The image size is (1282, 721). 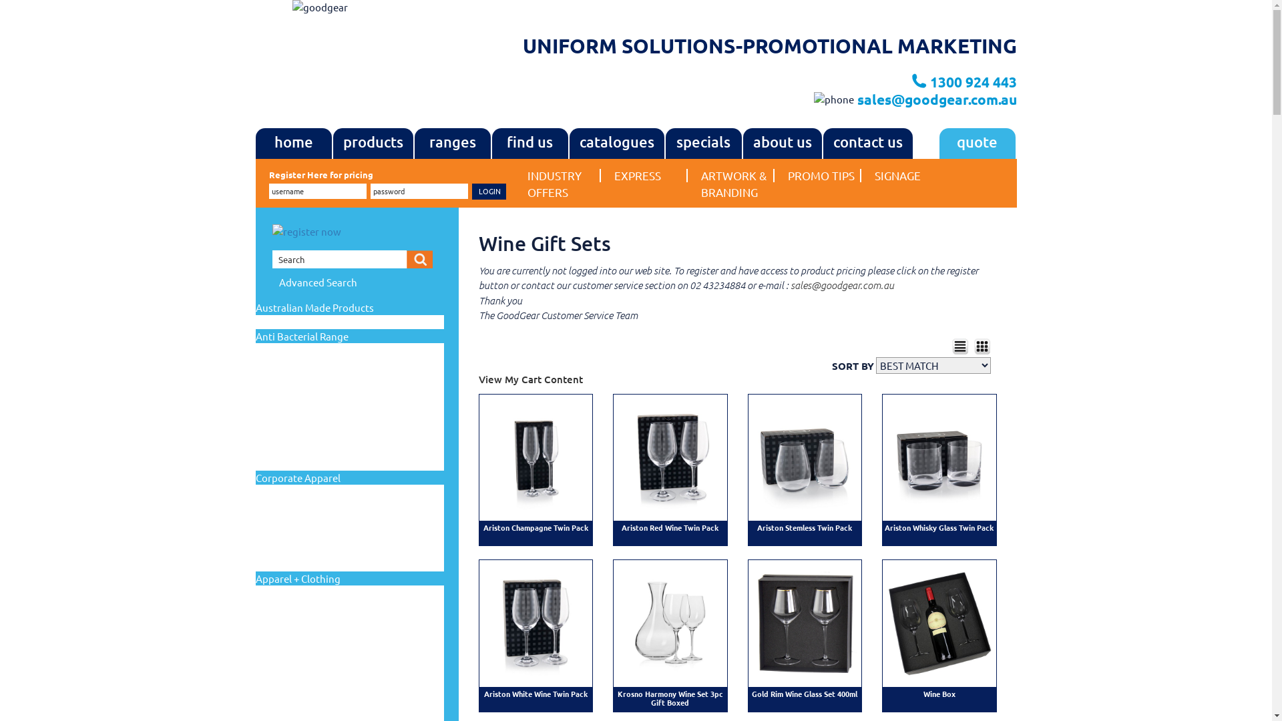 What do you see at coordinates (278, 616) in the screenshot?
I see `Chef wear` at bounding box center [278, 616].